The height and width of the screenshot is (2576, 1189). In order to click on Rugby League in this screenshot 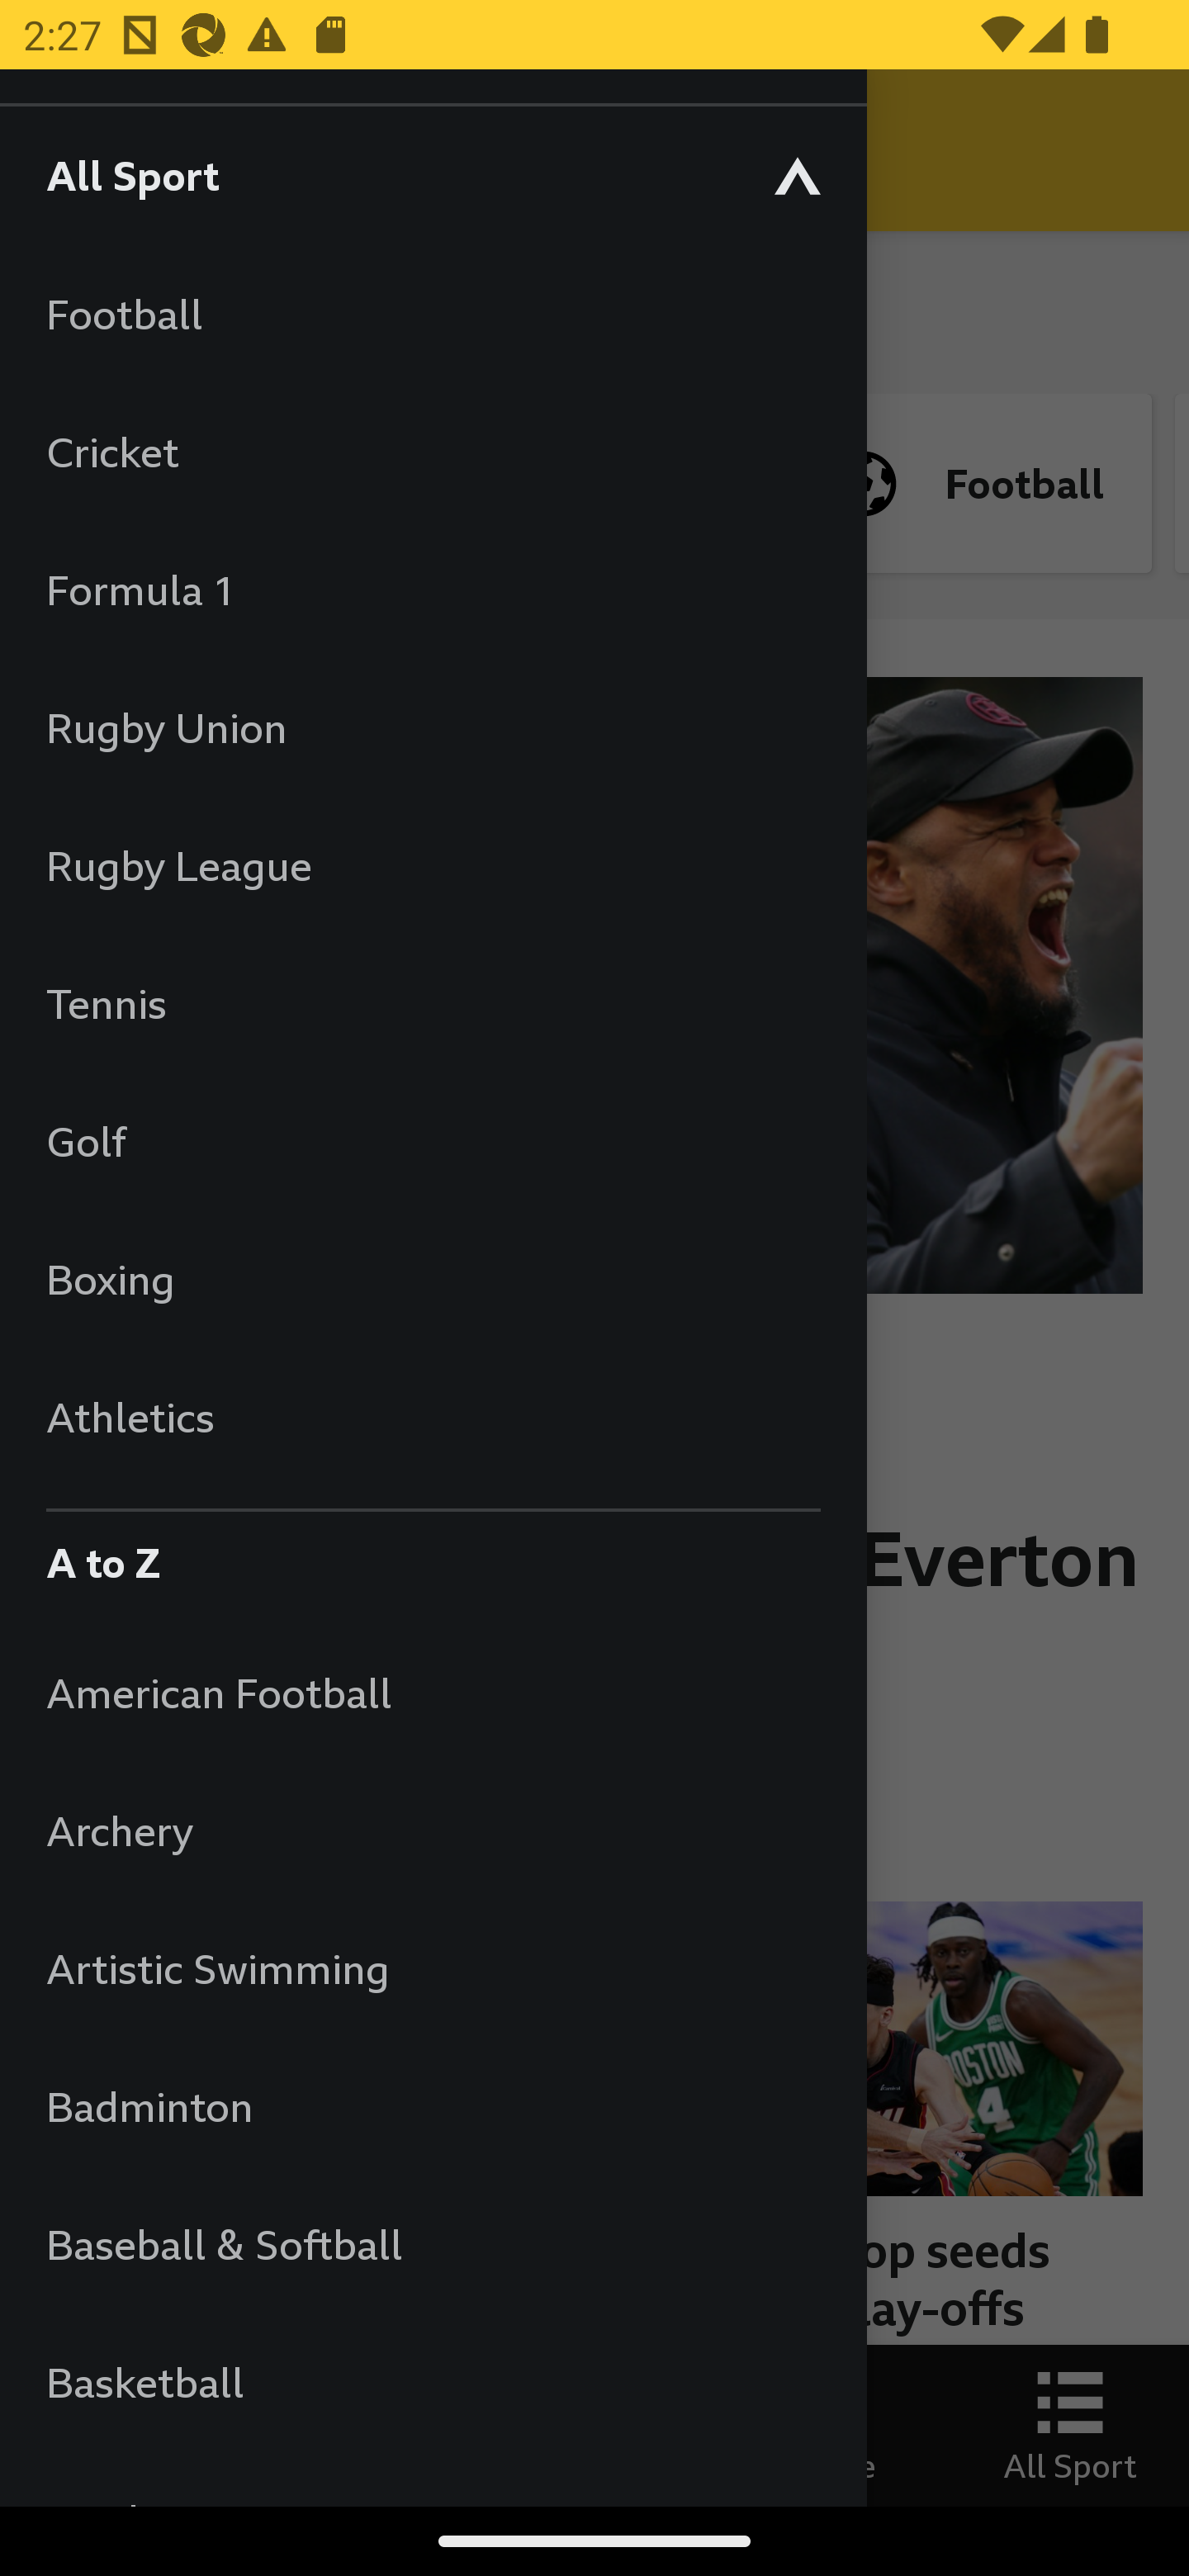, I will do `click(433, 865)`.